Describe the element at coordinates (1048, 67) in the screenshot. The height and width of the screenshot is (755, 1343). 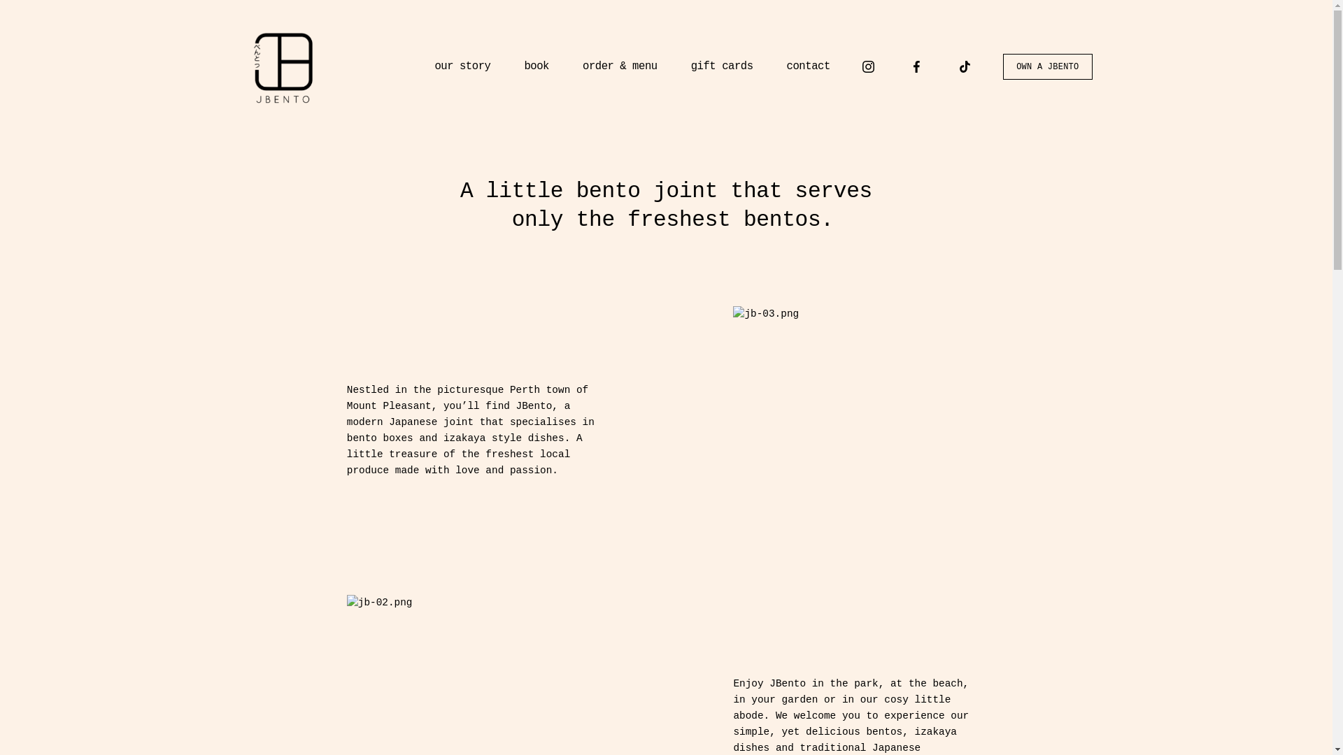
I see `OWN A JBENTO` at that location.